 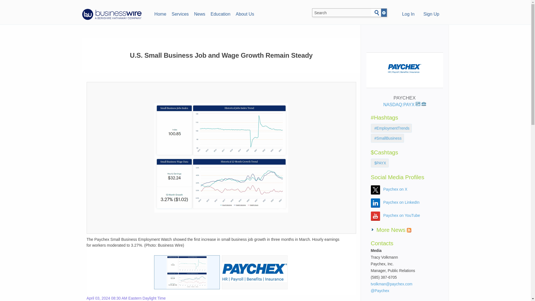 What do you see at coordinates (401, 202) in the screenshot?
I see `Paychex on LinkedIn` at bounding box center [401, 202].